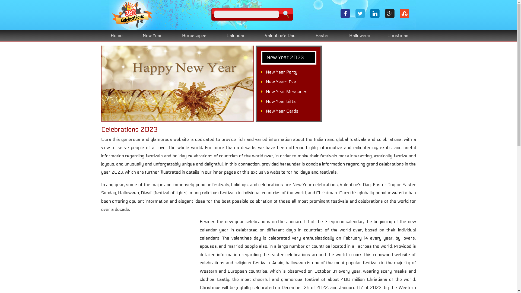 This screenshot has height=293, width=521. Describe the element at coordinates (153, 36) in the screenshot. I see `New Year` at that location.